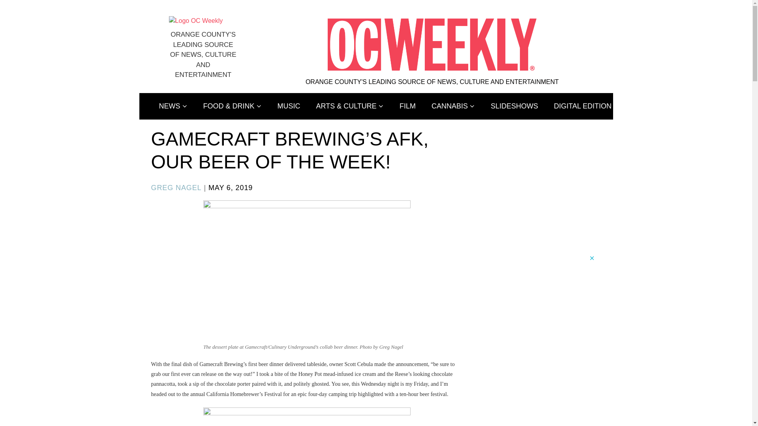 The width and height of the screenshot is (758, 426). What do you see at coordinates (173, 106) in the screenshot?
I see `News` at bounding box center [173, 106].